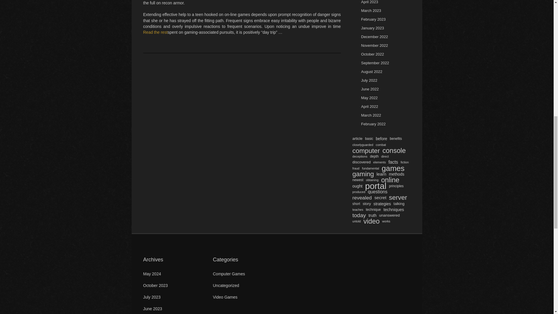  What do you see at coordinates (370, 2) in the screenshot?
I see `April 2023` at bounding box center [370, 2].